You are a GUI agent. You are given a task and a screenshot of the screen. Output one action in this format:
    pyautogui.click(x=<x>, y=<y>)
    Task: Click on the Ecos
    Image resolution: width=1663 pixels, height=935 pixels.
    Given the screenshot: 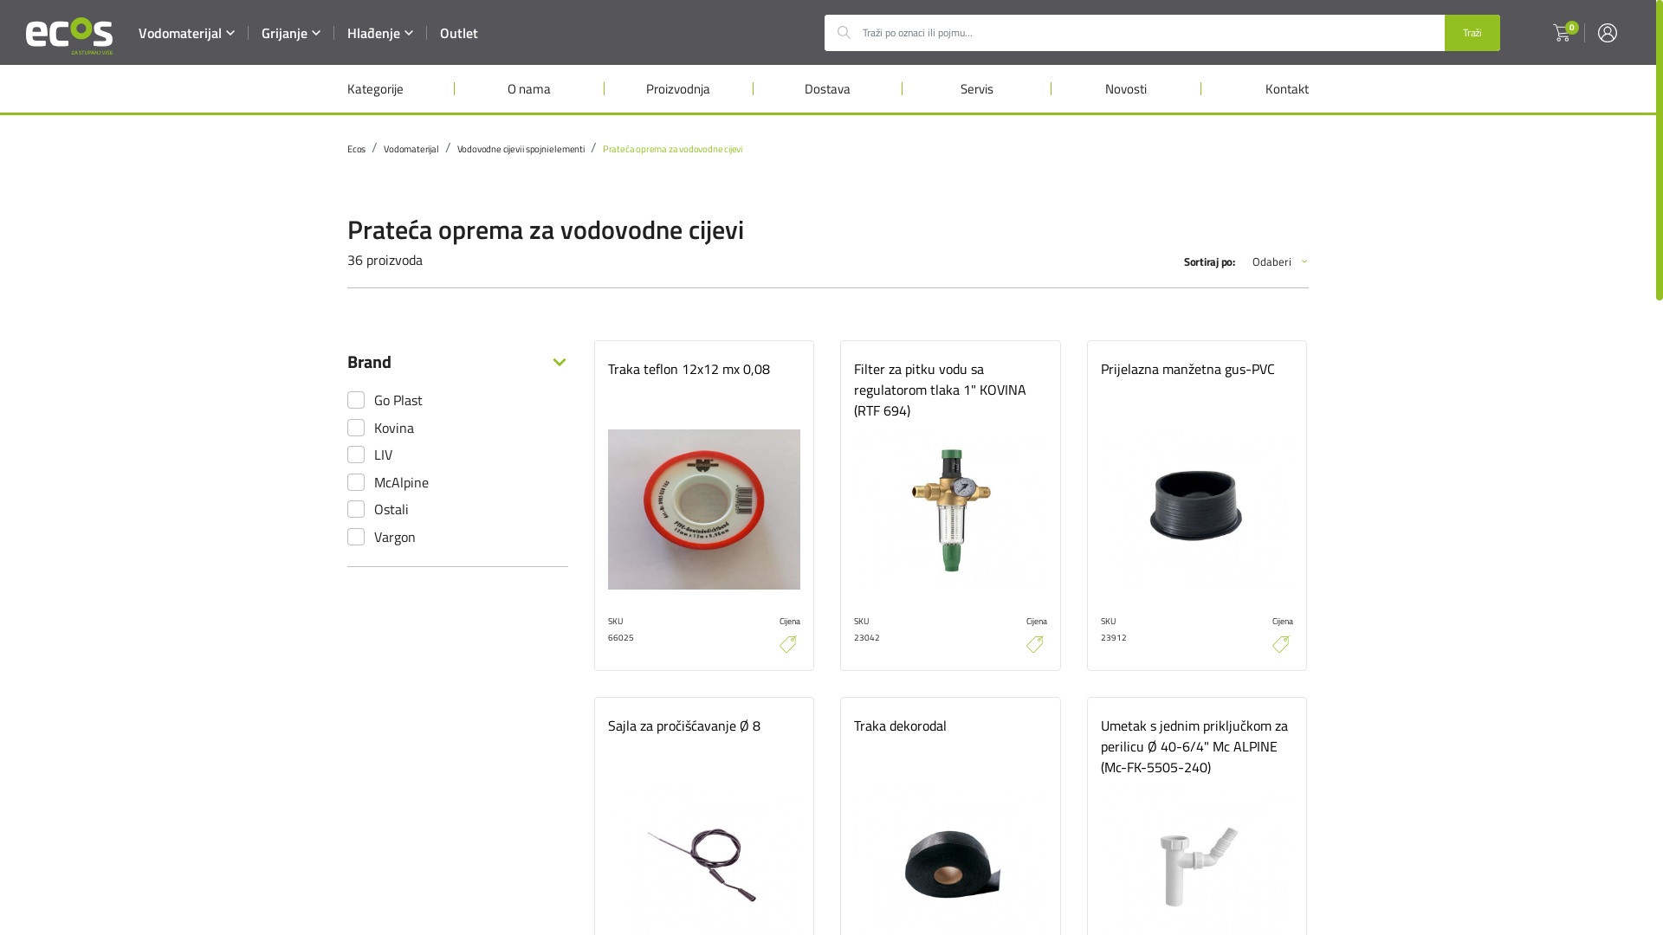 What is the action you would take?
    pyautogui.click(x=357, y=149)
    